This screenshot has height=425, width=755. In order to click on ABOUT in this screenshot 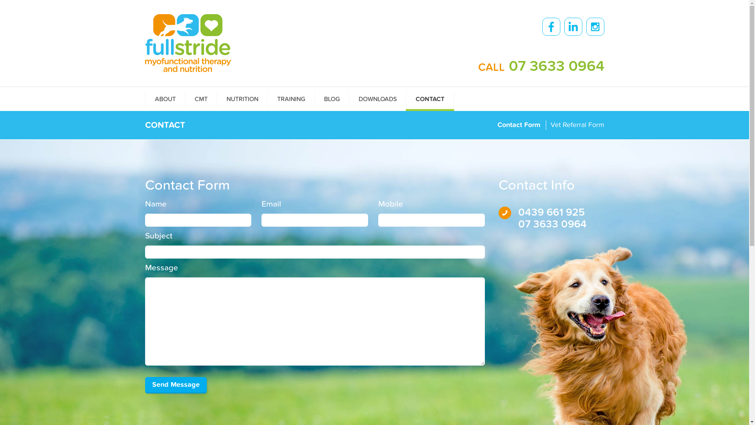, I will do `click(165, 99)`.